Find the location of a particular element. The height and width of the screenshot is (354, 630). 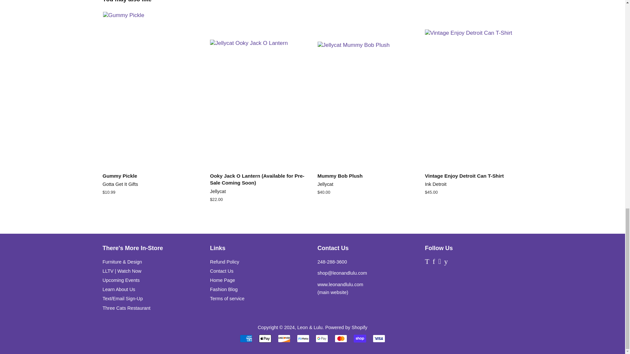

Google Pay is located at coordinates (322, 338).